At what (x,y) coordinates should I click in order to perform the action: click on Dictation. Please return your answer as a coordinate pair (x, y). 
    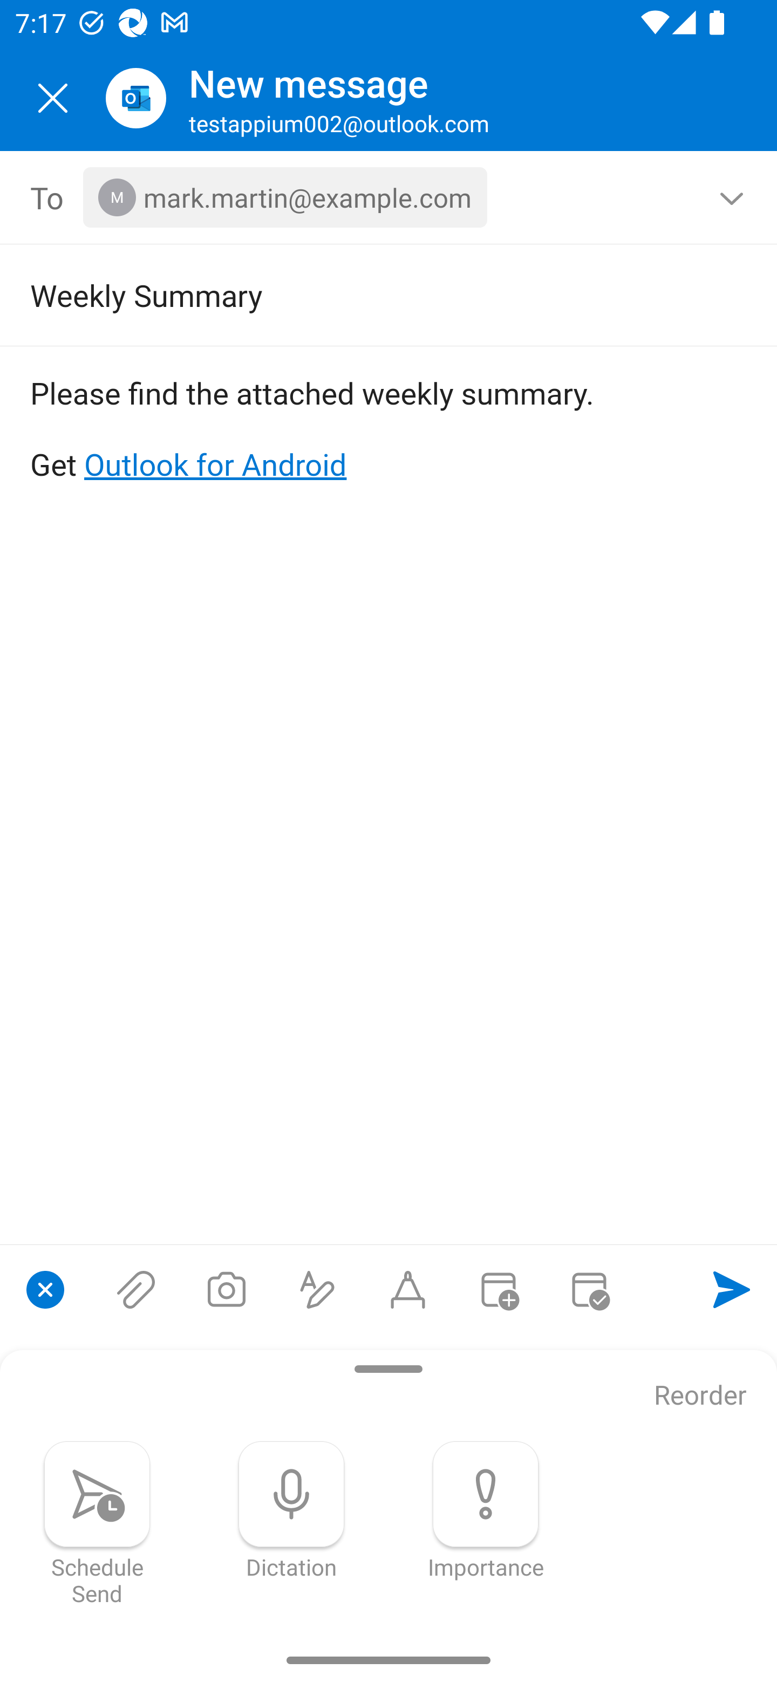
    Looking at the image, I should click on (291, 1510).